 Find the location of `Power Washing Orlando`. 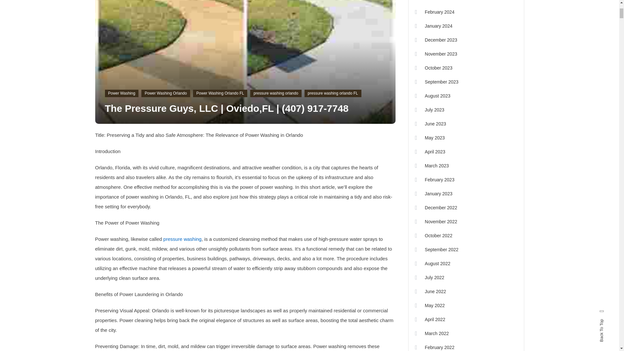

Power Washing Orlando is located at coordinates (166, 94).